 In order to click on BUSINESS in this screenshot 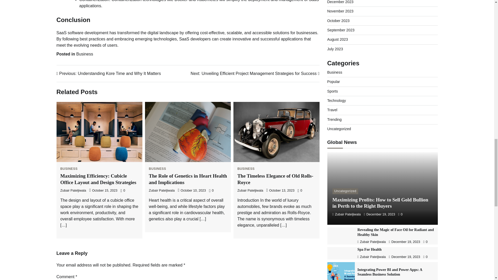, I will do `click(188, 179)`.